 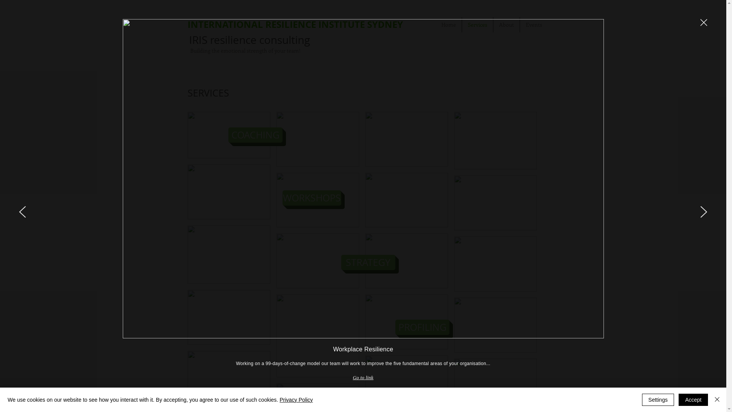 I want to click on EVENTS, so click(x=476, y=396).